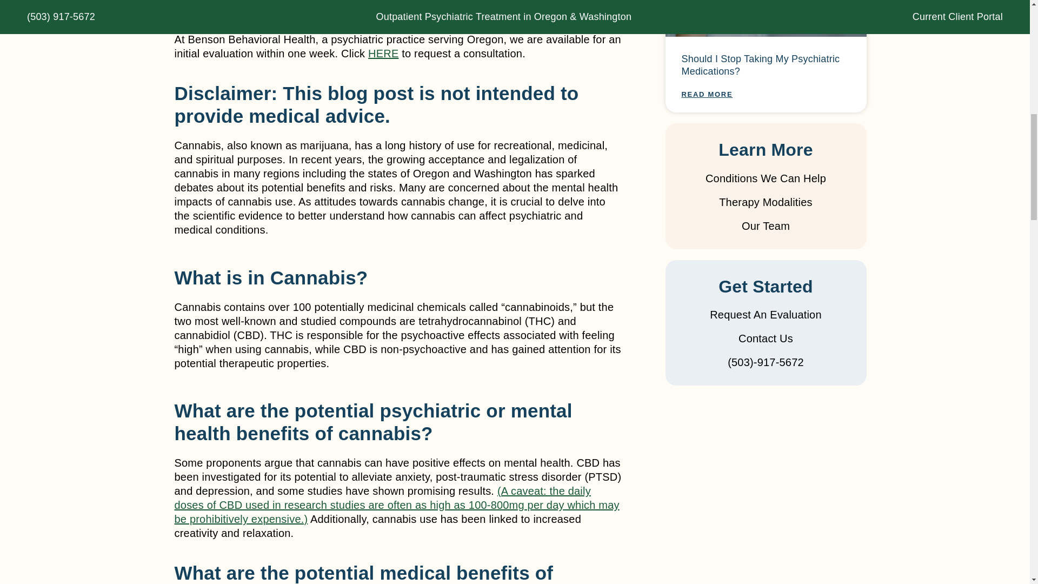 The width and height of the screenshot is (1038, 584). What do you see at coordinates (707, 94) in the screenshot?
I see `READ MORE` at bounding box center [707, 94].